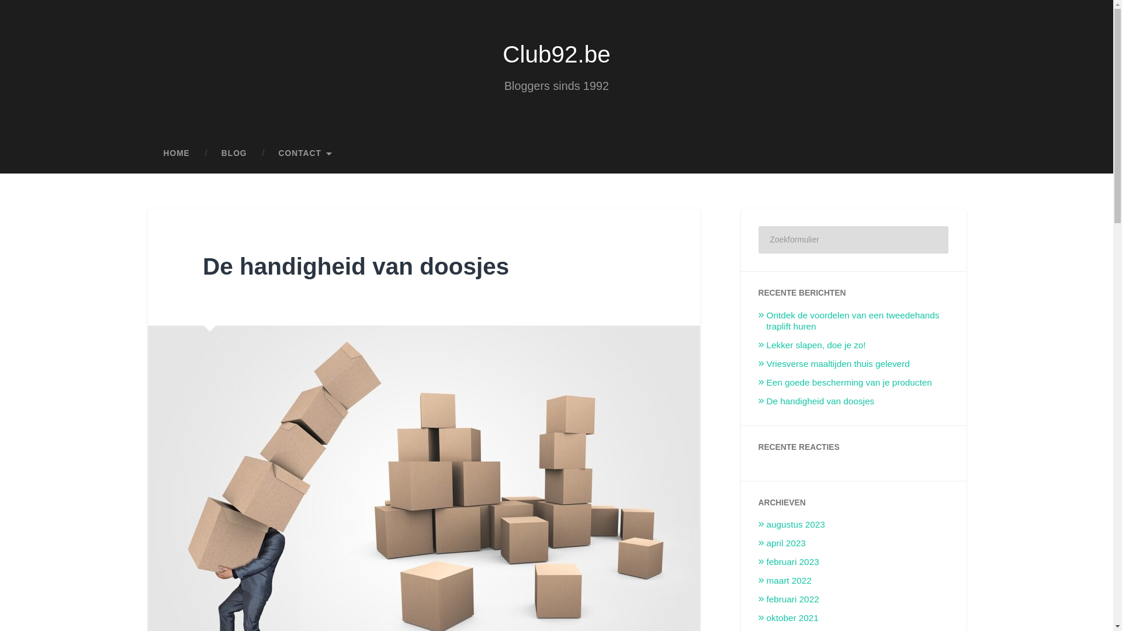 The width and height of the screenshot is (1122, 631). Describe the element at coordinates (306, 154) in the screenshot. I see `CONTACT` at that location.